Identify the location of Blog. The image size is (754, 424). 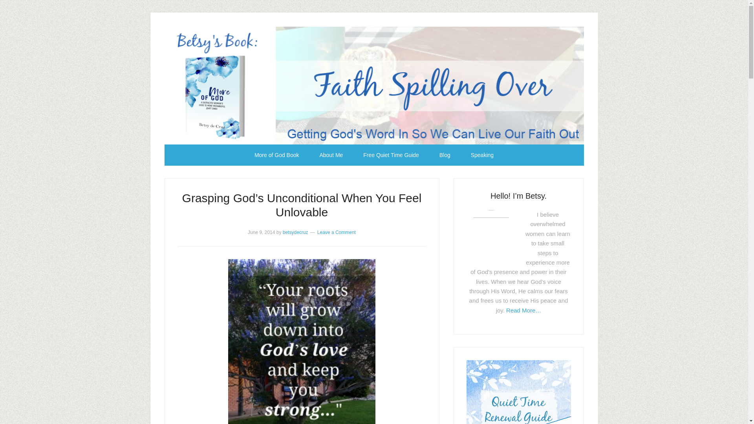
(445, 155).